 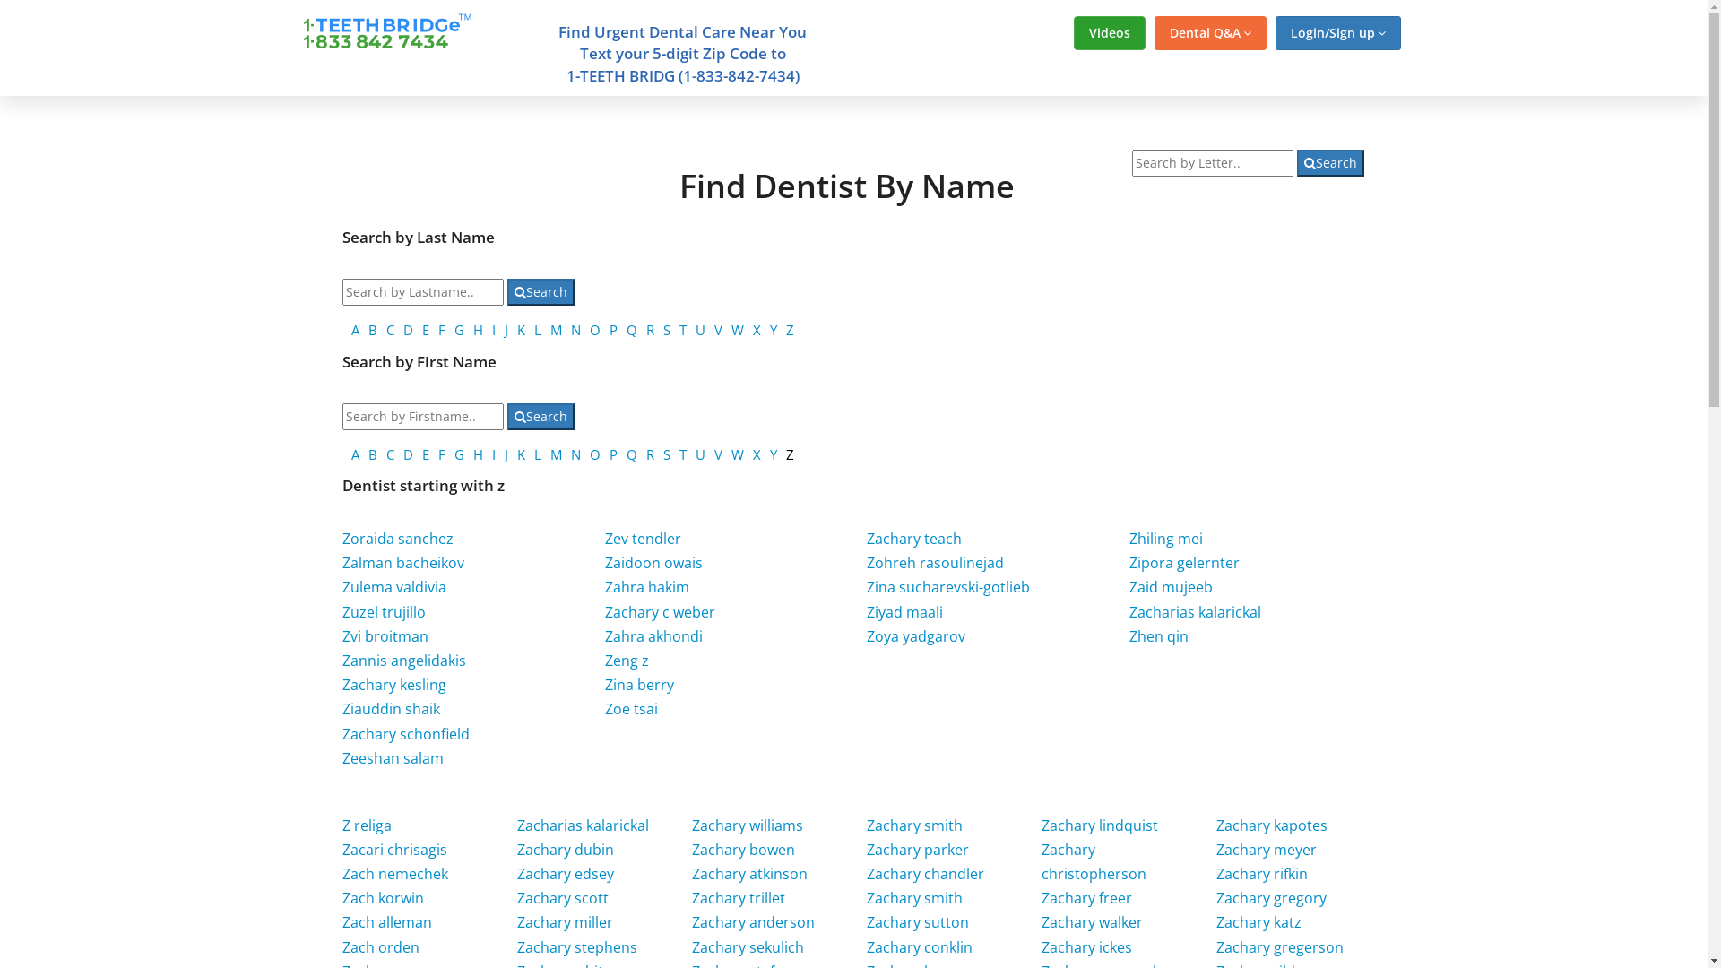 What do you see at coordinates (522, 330) in the screenshot?
I see `K` at bounding box center [522, 330].